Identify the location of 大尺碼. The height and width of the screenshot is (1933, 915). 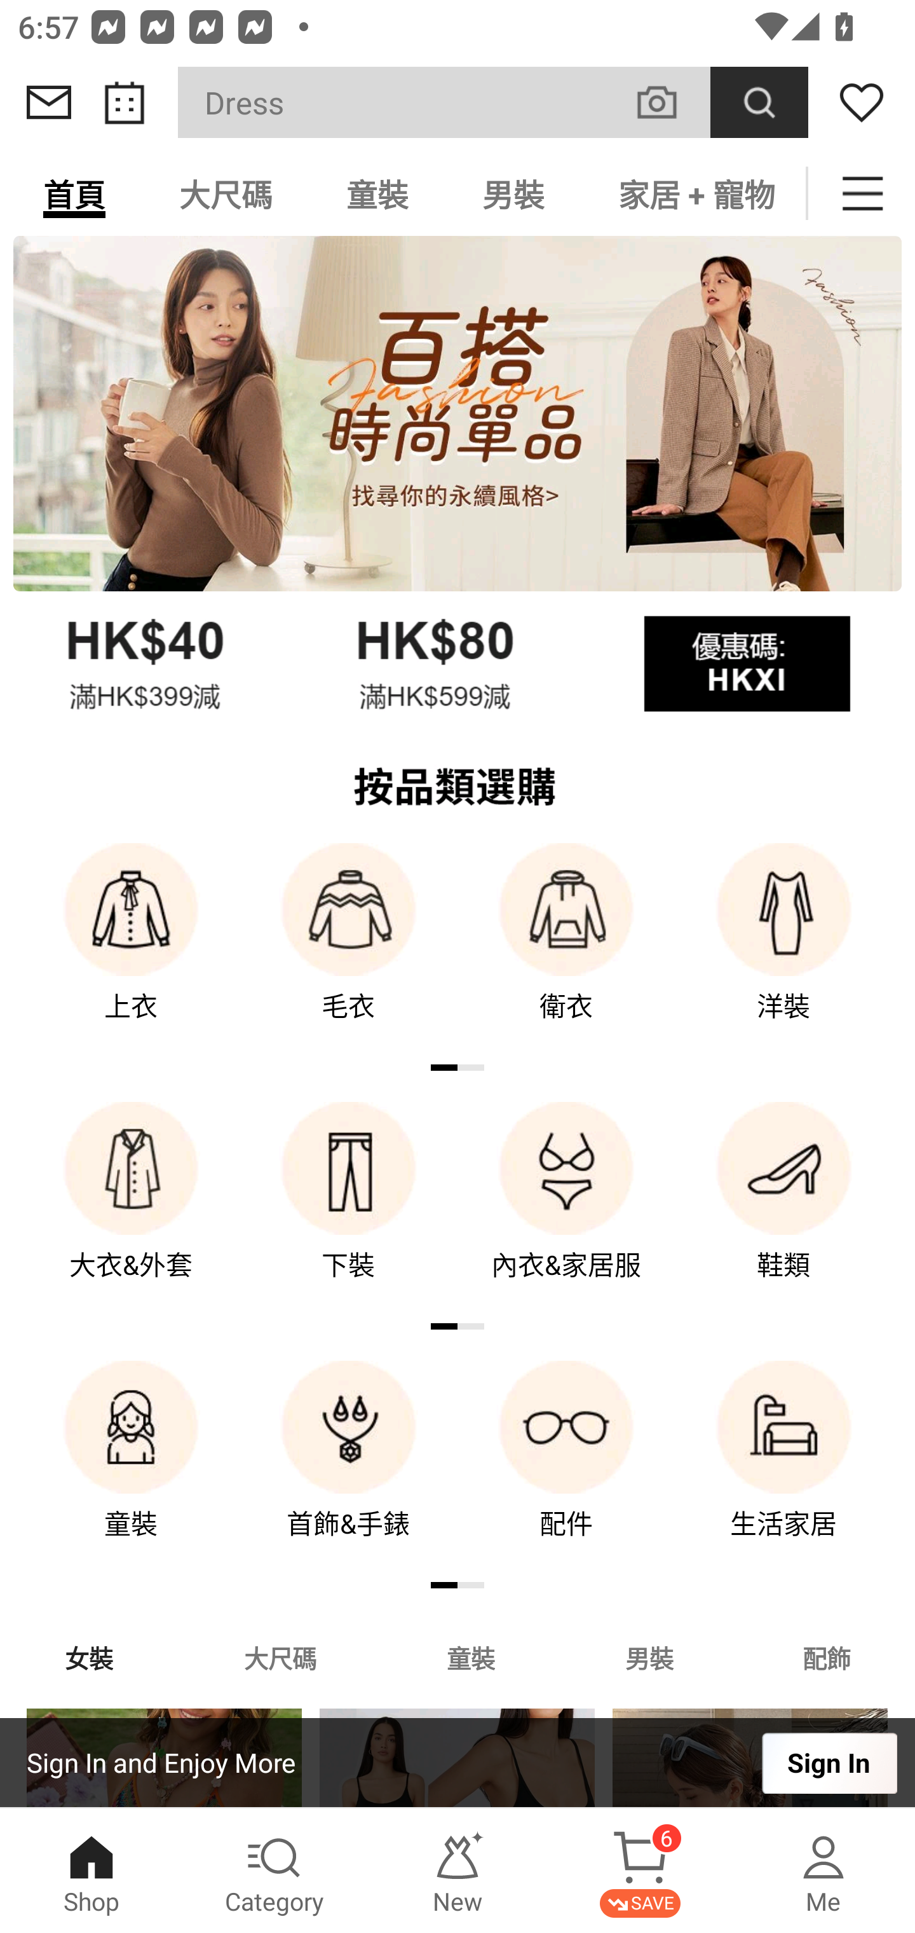
(226, 193).